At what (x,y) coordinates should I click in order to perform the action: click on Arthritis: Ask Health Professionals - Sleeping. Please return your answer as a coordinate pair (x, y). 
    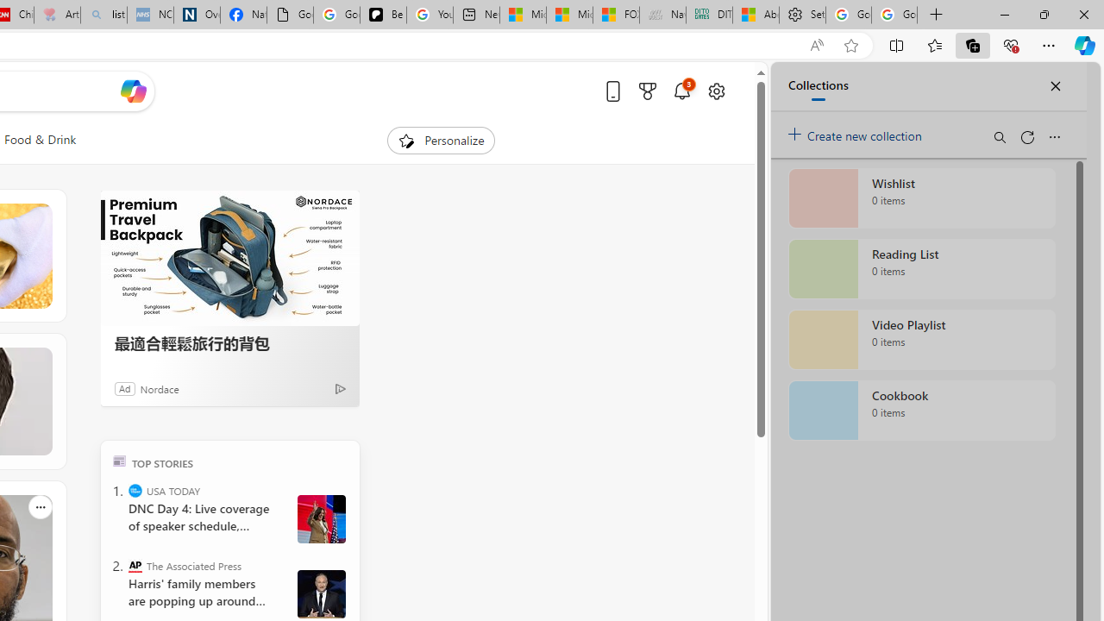
    Looking at the image, I should click on (57, 16).